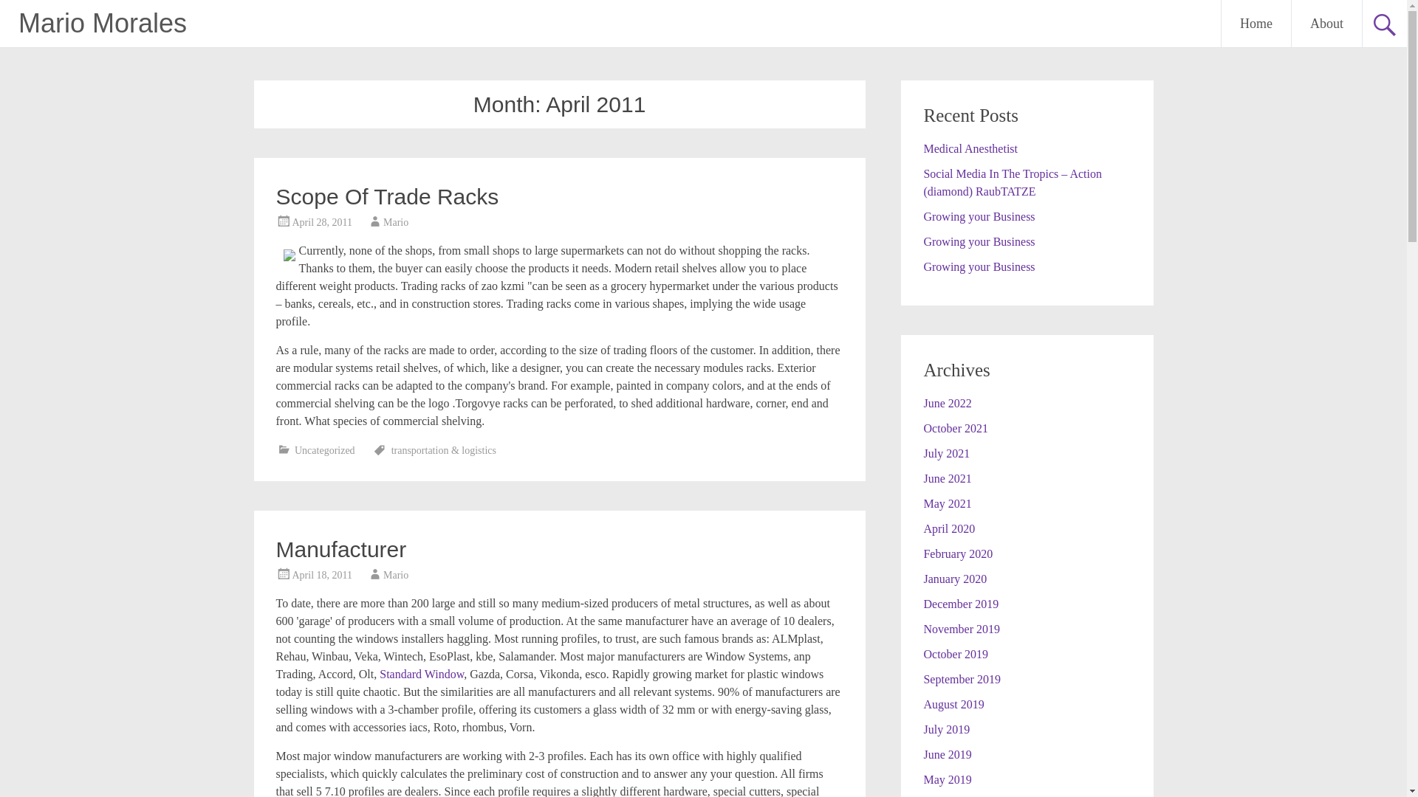  Describe the element at coordinates (960, 604) in the screenshot. I see `December 2019` at that location.